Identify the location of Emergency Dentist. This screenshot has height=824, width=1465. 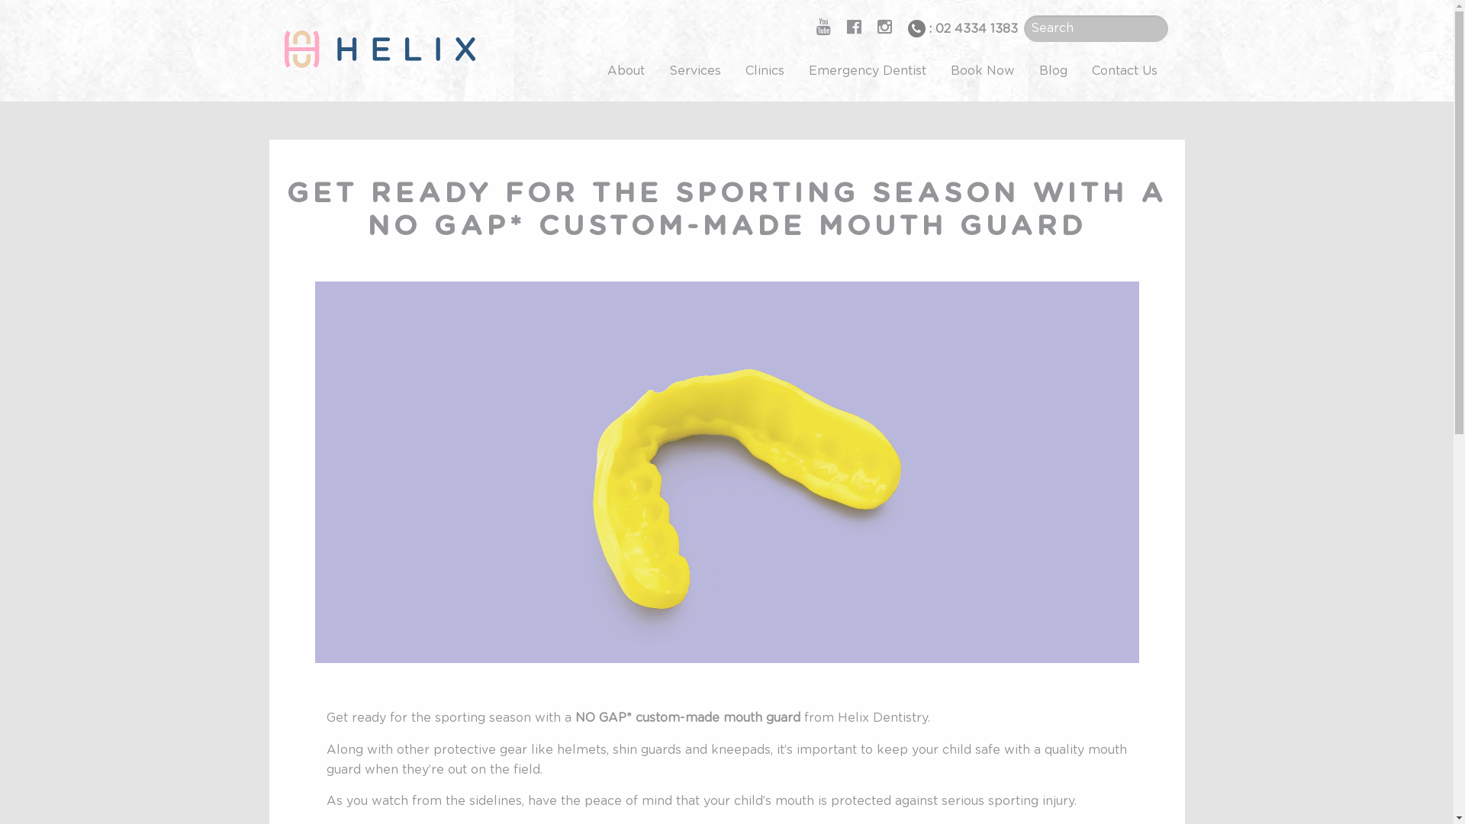
(868, 71).